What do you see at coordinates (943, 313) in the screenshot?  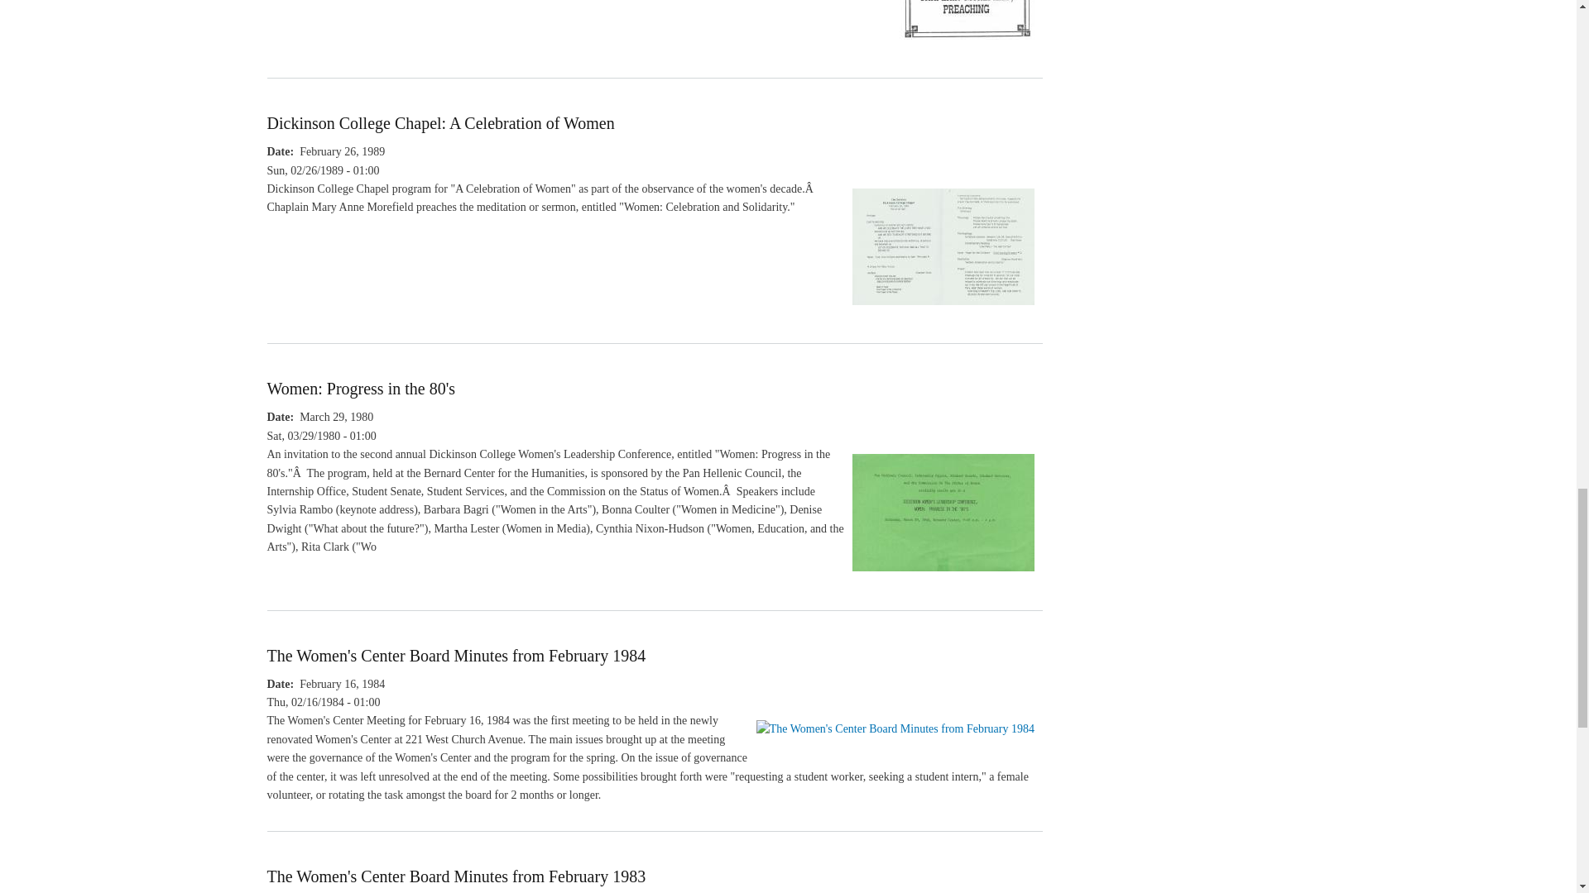 I see `Dickinson College Chapel: A Celebration of Women` at bounding box center [943, 313].